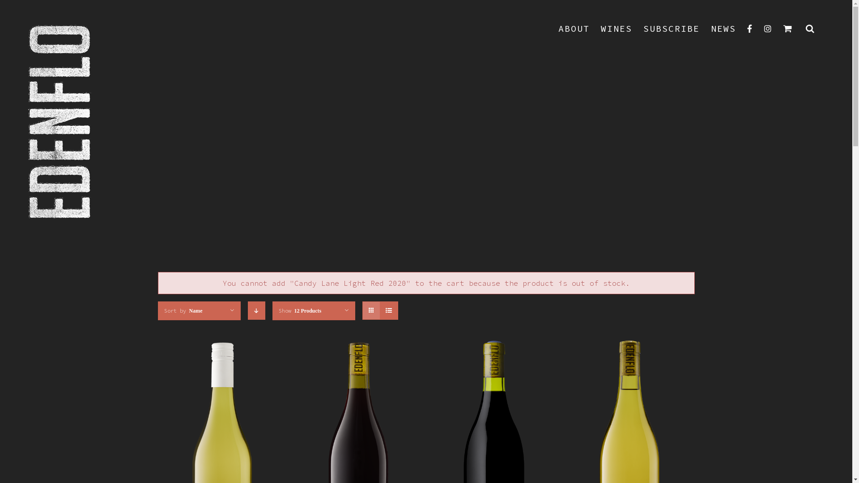 The height and width of the screenshot is (483, 859). I want to click on SUBSCRIBE, so click(672, 29).